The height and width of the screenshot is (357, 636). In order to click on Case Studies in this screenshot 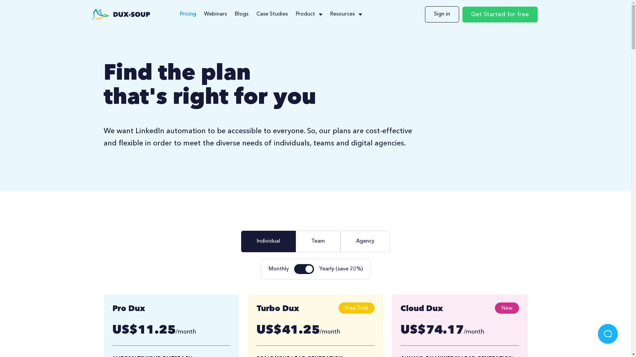, I will do `click(272, 15)`.